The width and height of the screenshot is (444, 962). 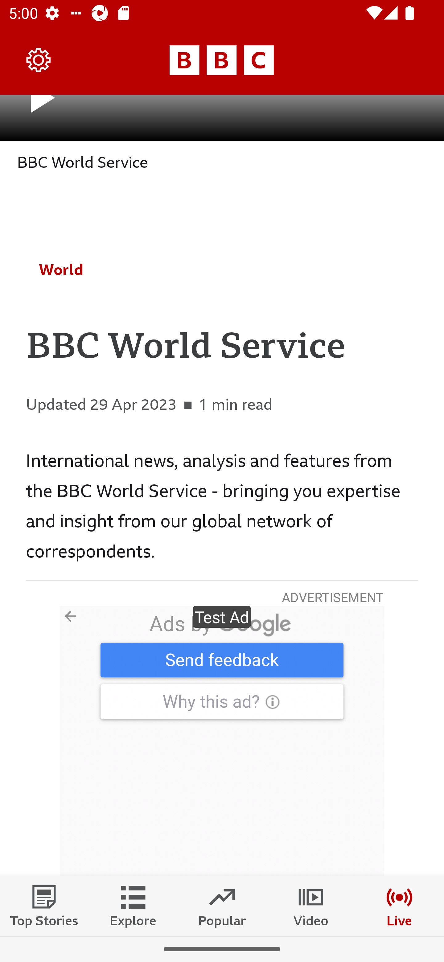 I want to click on Fidelity javascript:window.open(window, so click(x=222, y=741).